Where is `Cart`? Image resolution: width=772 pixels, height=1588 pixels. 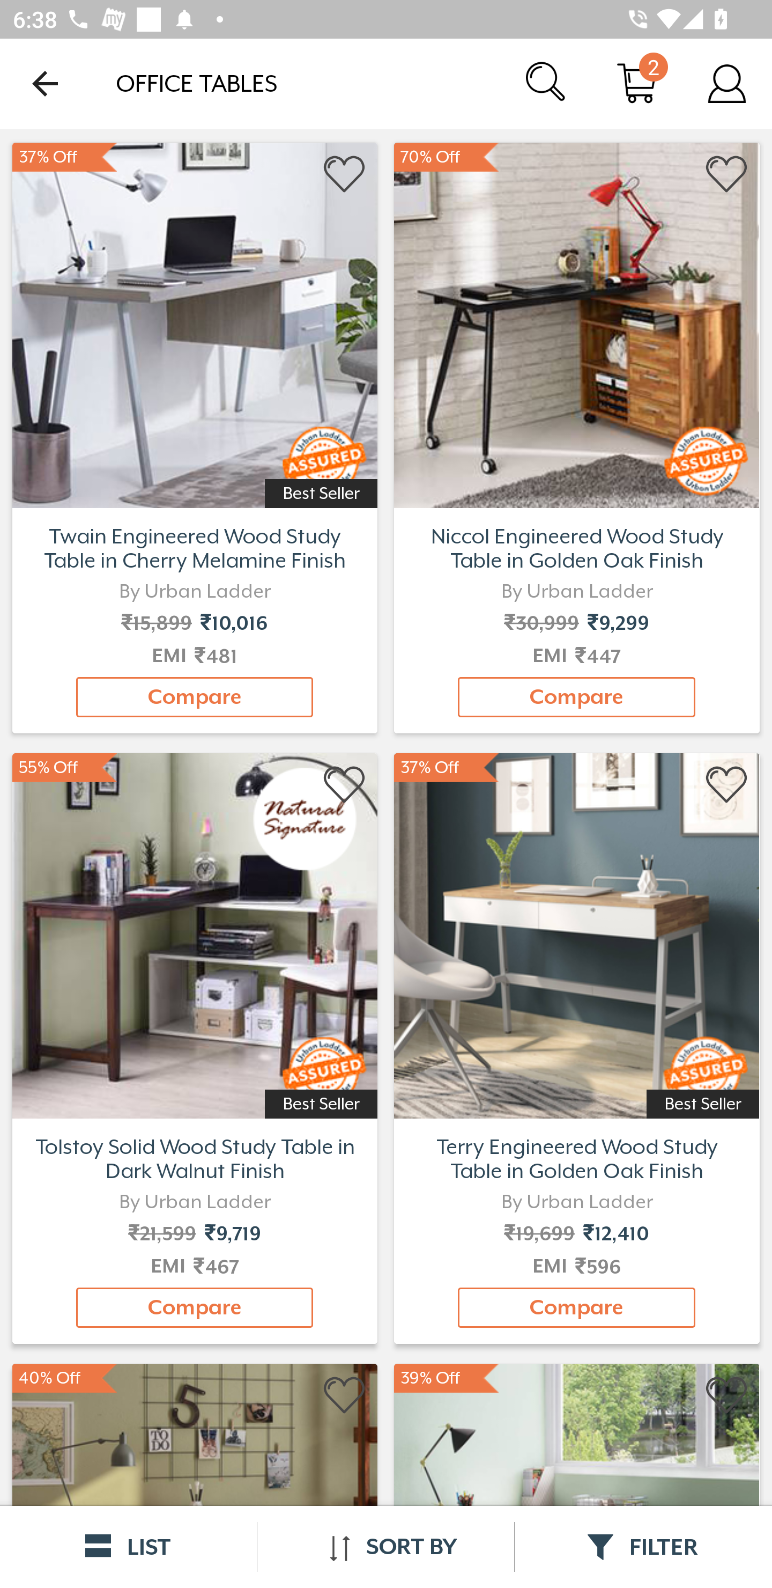
Cart is located at coordinates (637, 83).